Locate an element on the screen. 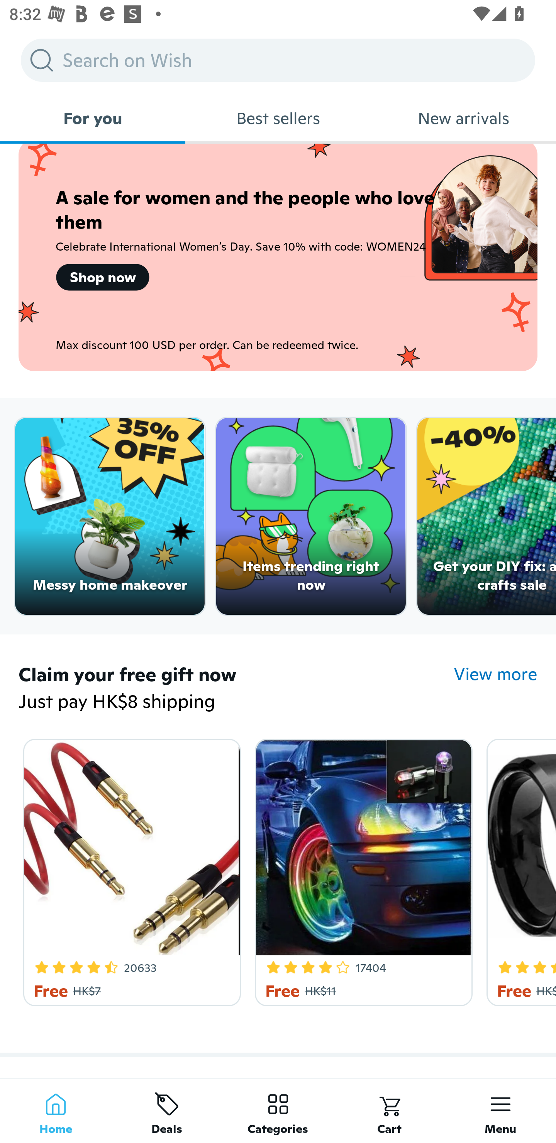 The width and height of the screenshot is (556, 1143). Messy home makeover is located at coordinates (110, 517).